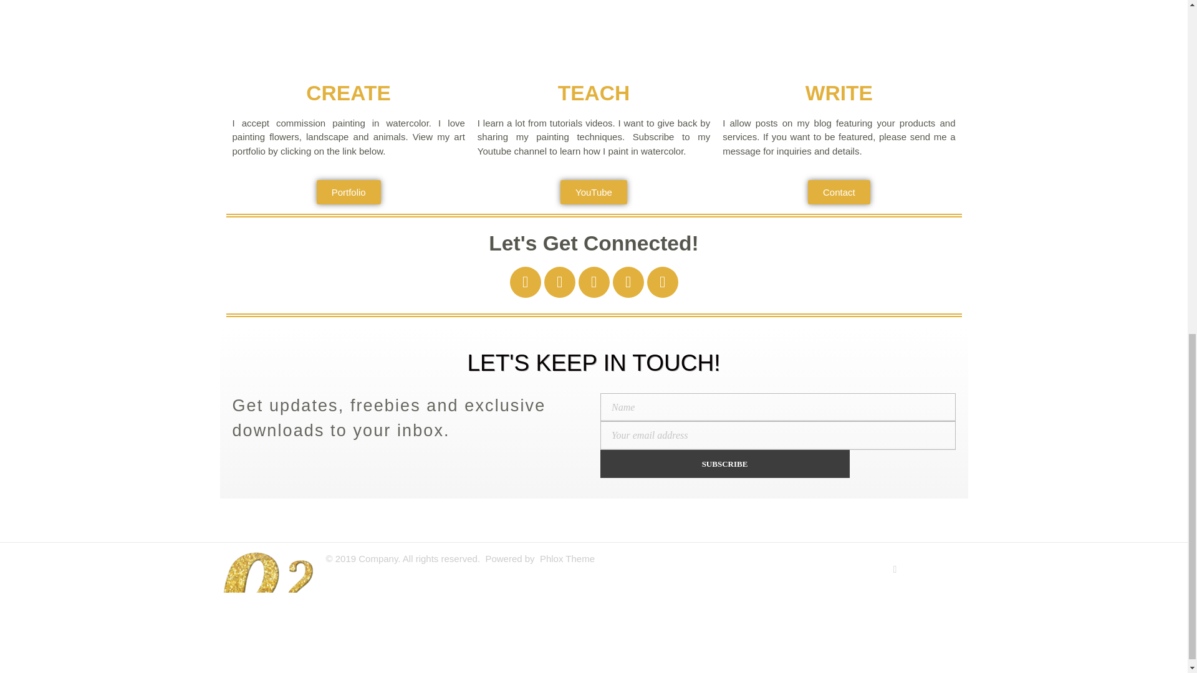  Describe the element at coordinates (594, 192) in the screenshot. I see `YouTube` at that location.